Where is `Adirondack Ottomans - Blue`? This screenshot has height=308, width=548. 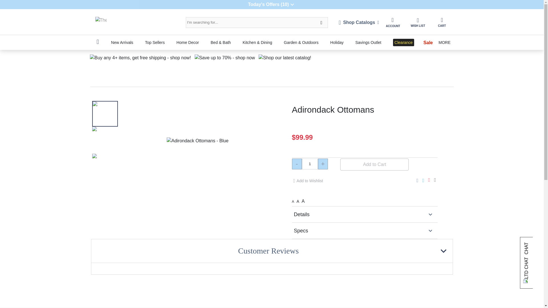
Adirondack Ottomans - Blue is located at coordinates (105, 139).